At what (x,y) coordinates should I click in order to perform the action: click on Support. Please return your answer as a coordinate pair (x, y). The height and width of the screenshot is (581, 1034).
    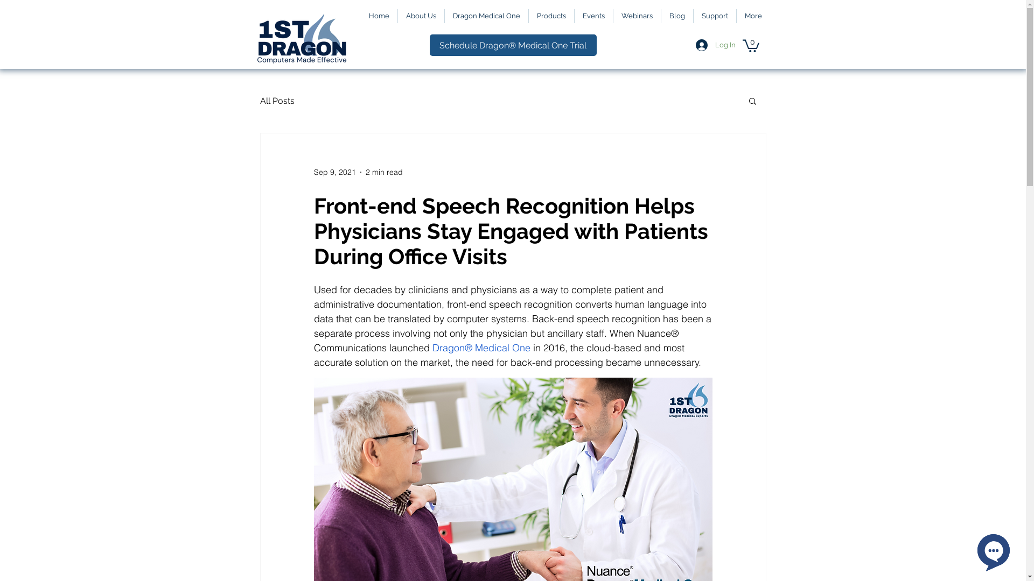
    Looking at the image, I should click on (715, 16).